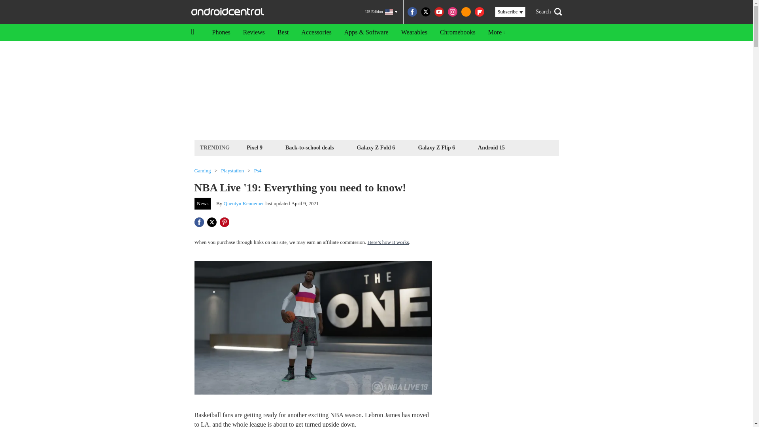  What do you see at coordinates (244, 203) in the screenshot?
I see `Quentyn Kennemer` at bounding box center [244, 203].